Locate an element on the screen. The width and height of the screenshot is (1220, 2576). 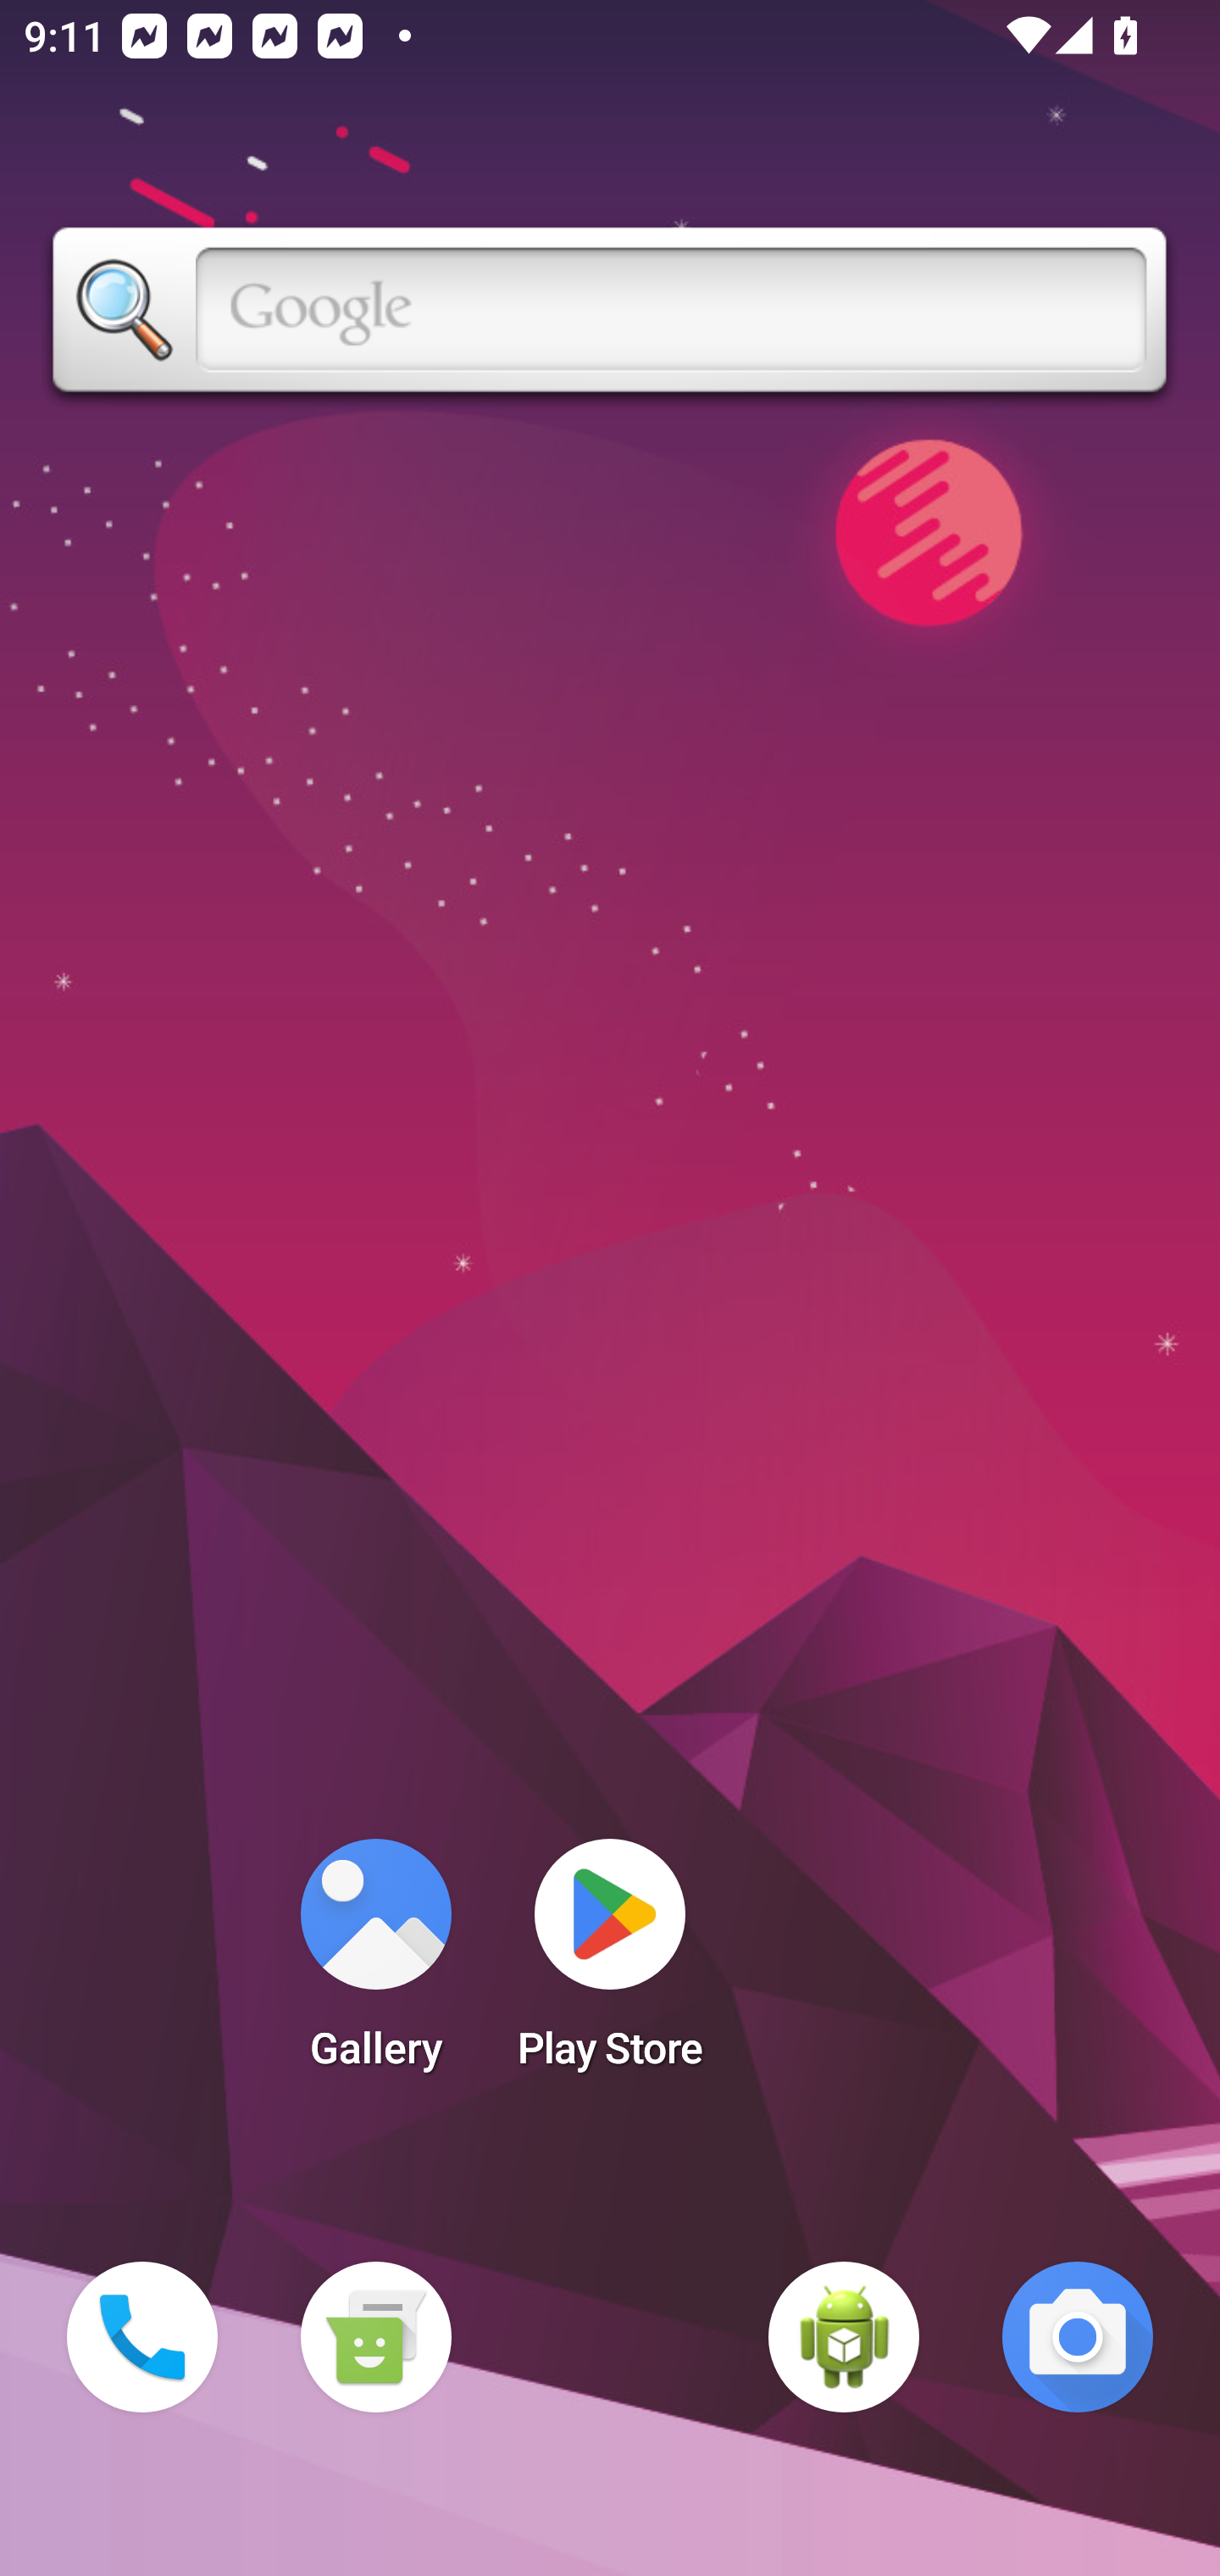
Phone is located at coordinates (142, 2337).